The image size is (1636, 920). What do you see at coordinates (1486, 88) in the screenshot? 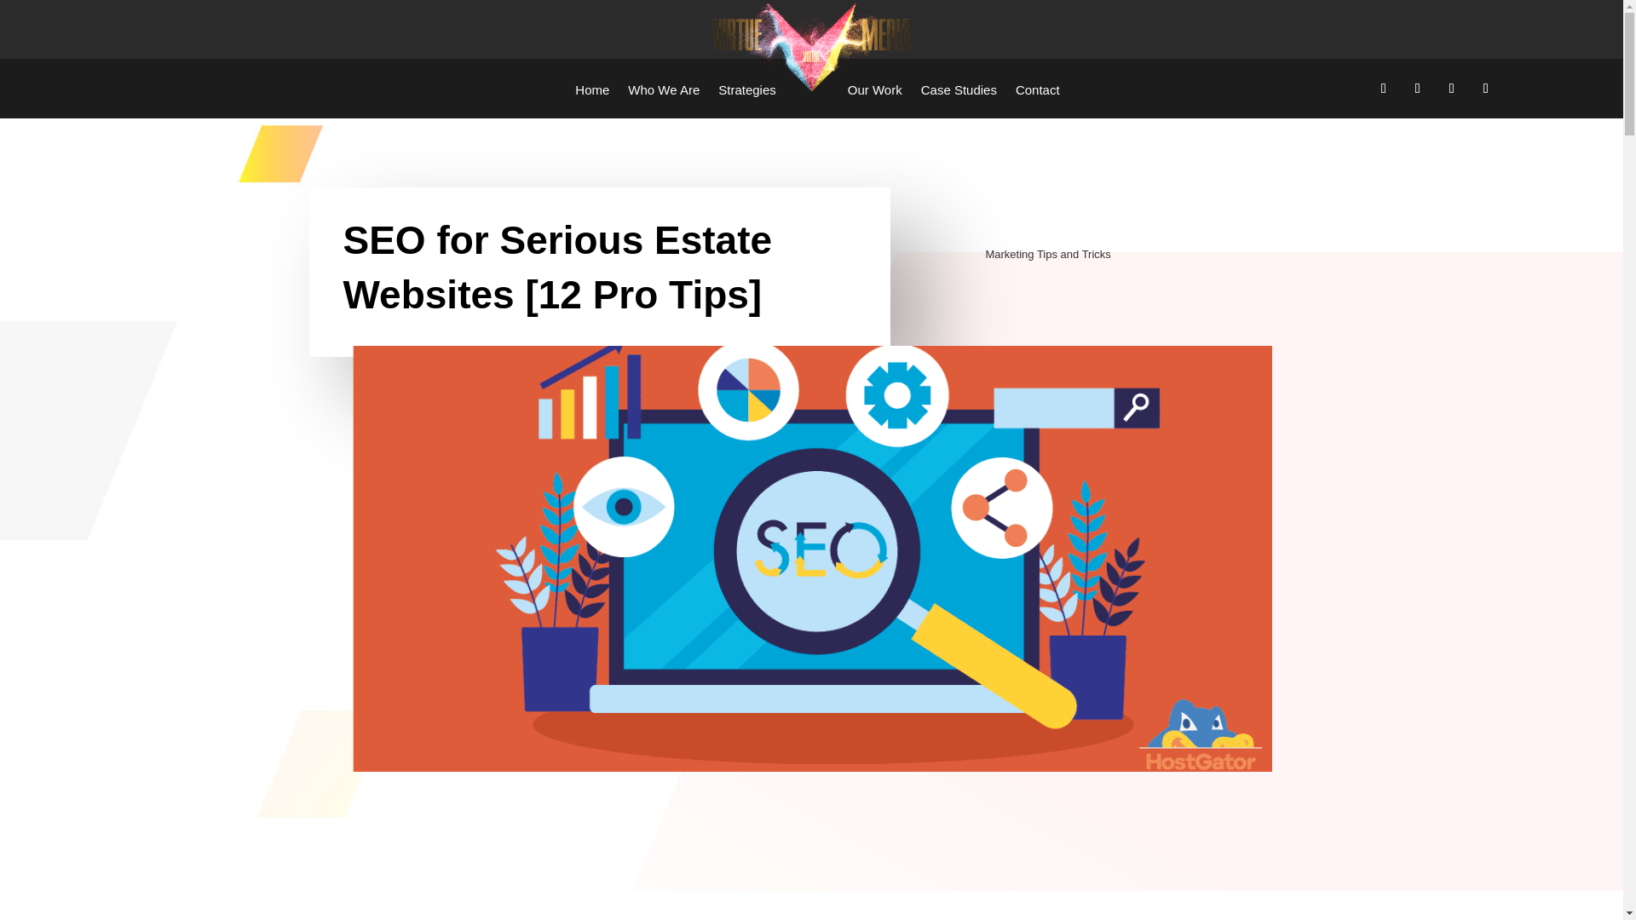
I see `Follow on Youtube` at bounding box center [1486, 88].